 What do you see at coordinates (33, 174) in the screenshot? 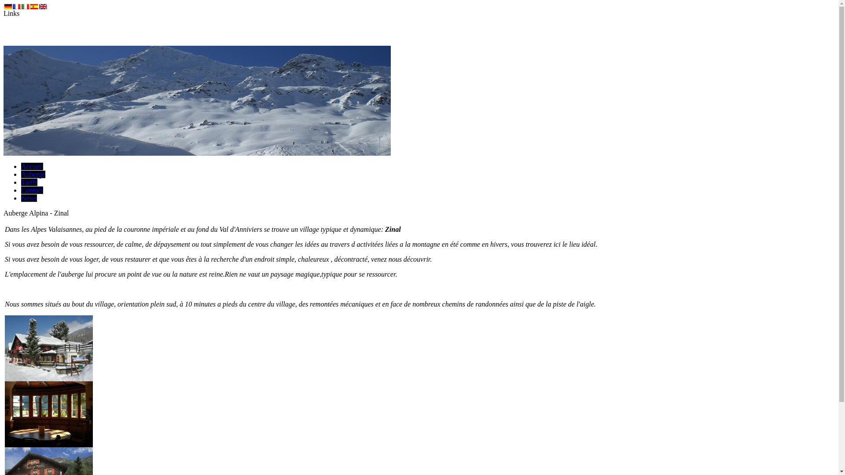
I see `Auberge` at bounding box center [33, 174].